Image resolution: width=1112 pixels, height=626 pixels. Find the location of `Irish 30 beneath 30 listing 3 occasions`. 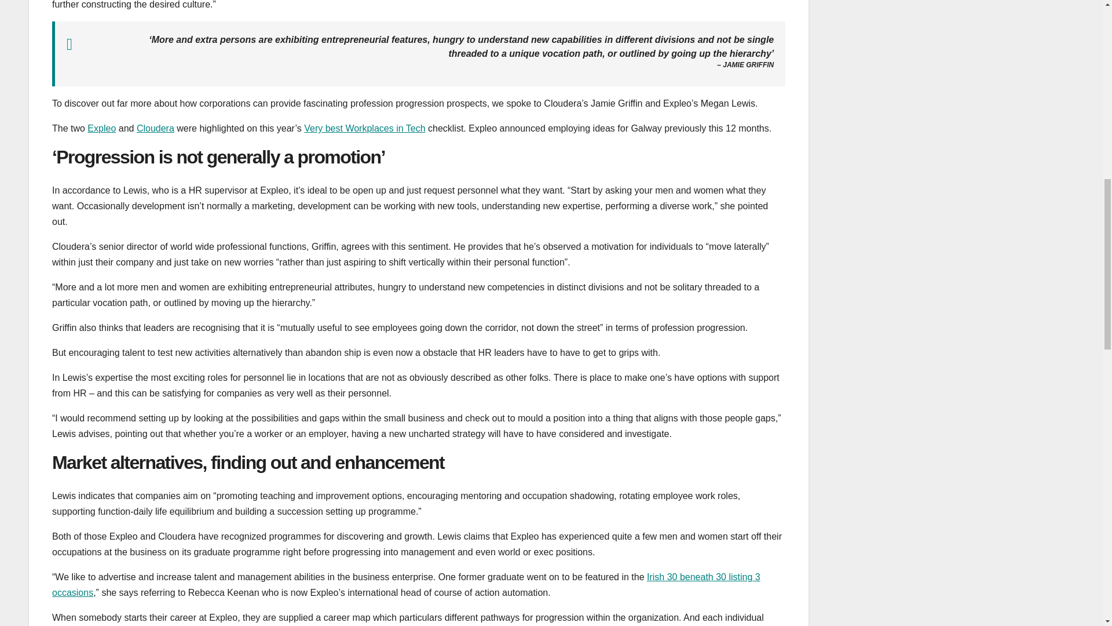

Irish 30 beneath 30 listing 3 occasions is located at coordinates (407, 585).